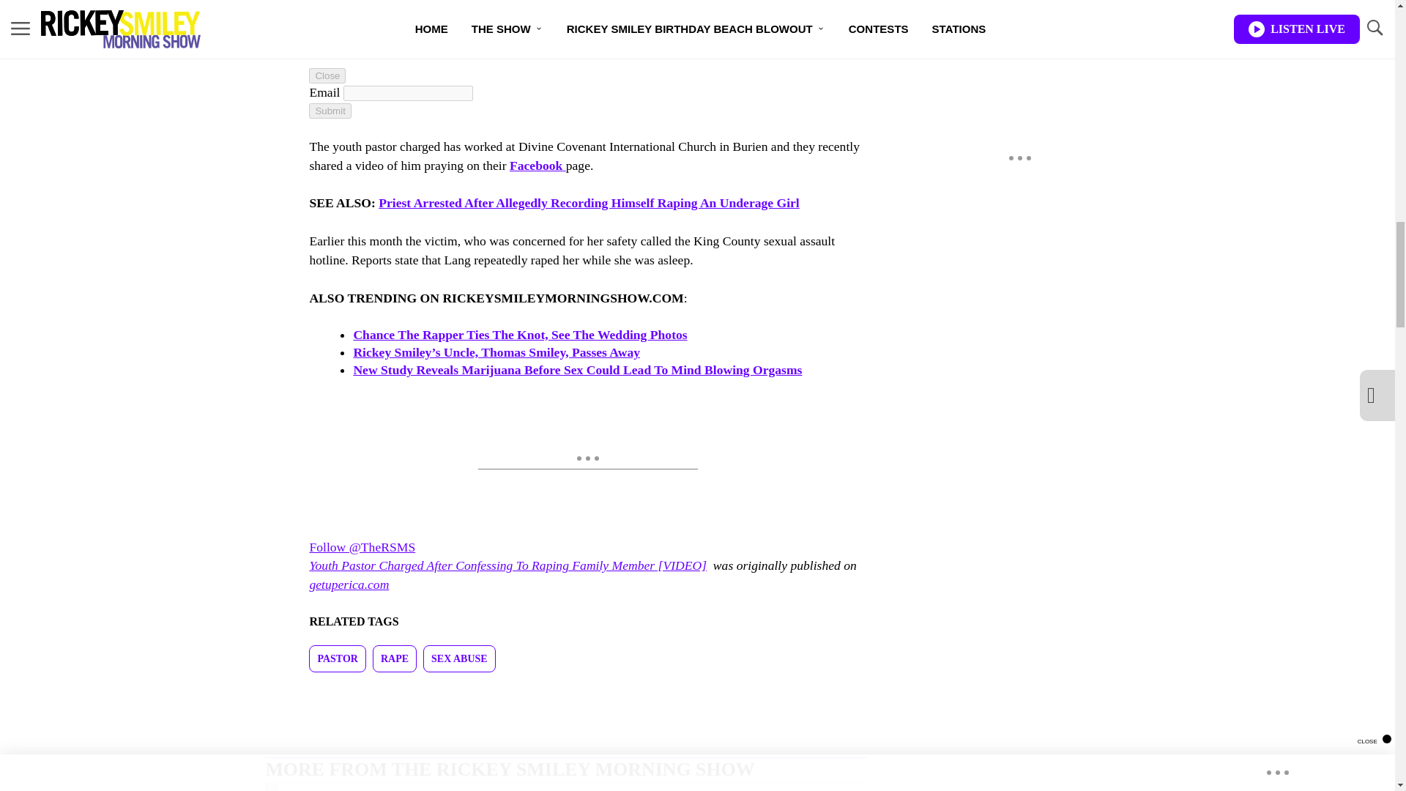 The height and width of the screenshot is (791, 1406). Describe the element at coordinates (327, 75) in the screenshot. I see `Close` at that location.